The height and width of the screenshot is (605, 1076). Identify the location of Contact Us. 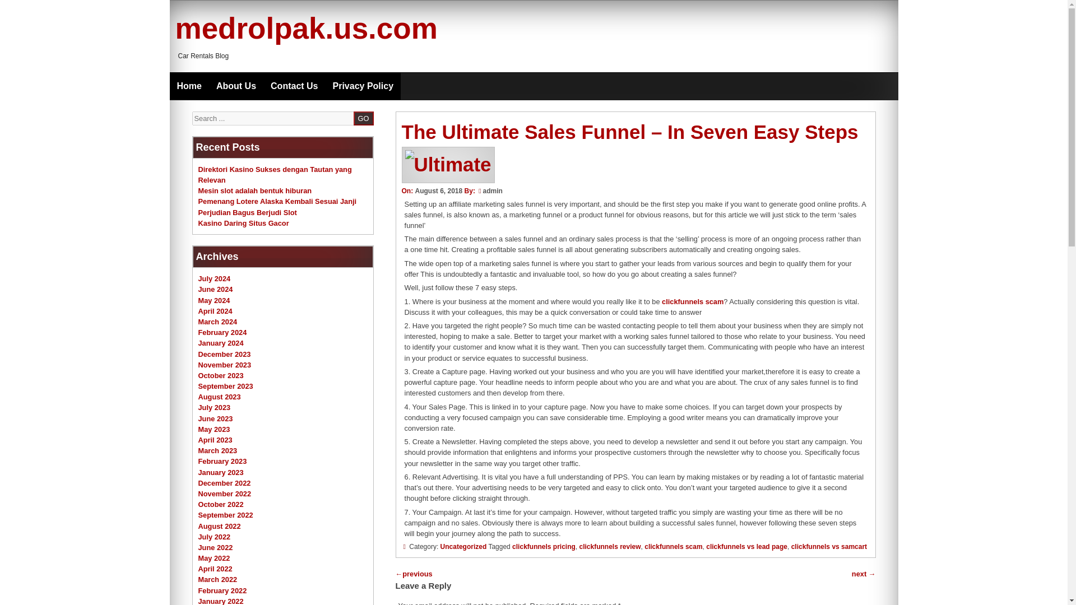
(294, 86).